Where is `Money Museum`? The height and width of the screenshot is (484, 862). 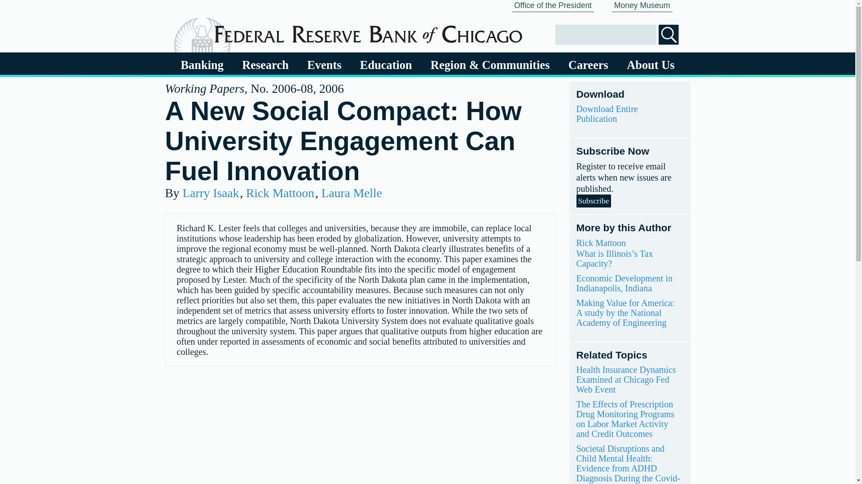
Money Museum is located at coordinates (642, 6).